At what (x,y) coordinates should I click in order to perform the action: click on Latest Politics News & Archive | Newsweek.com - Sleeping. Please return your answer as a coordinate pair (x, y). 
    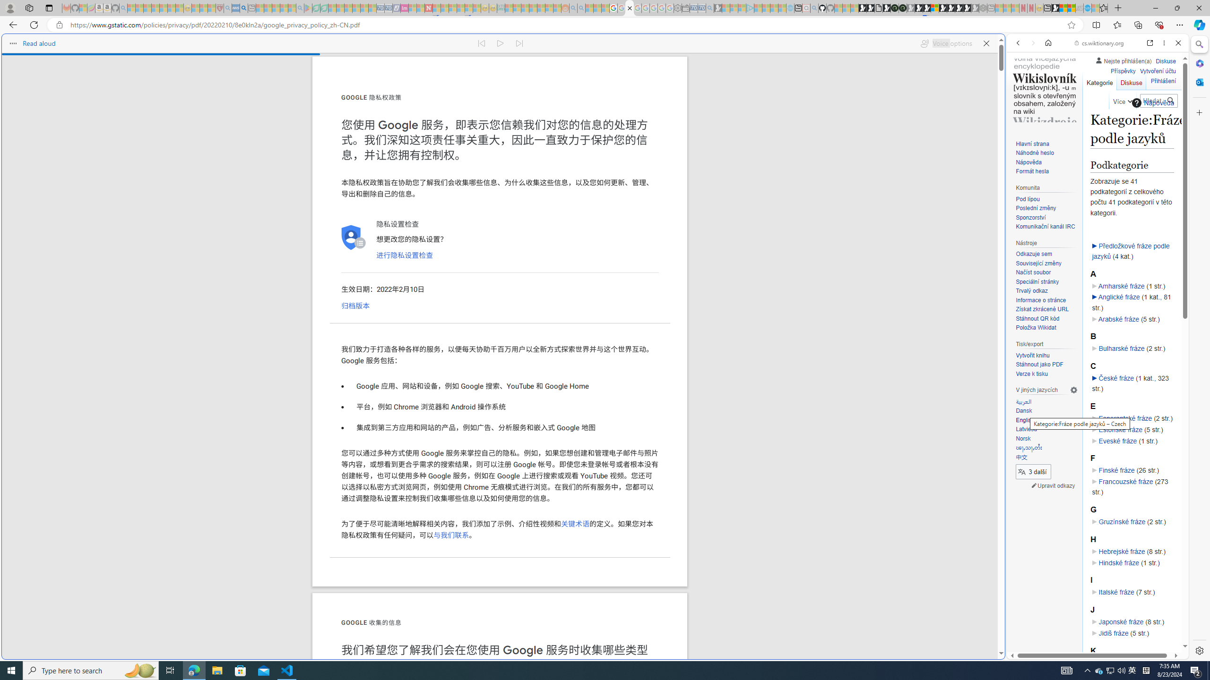
    Looking at the image, I should click on (429, 8).